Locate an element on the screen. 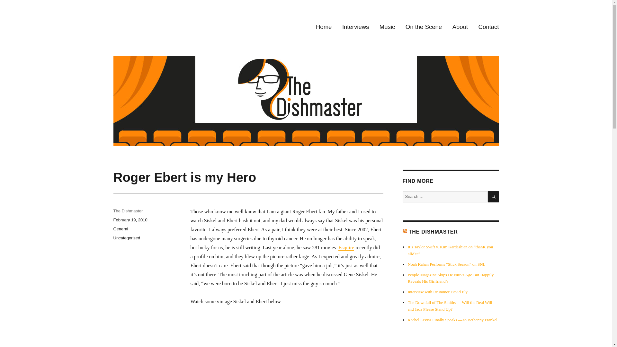 The image size is (617, 347). Interview with Drummer David Ely is located at coordinates (438, 292).